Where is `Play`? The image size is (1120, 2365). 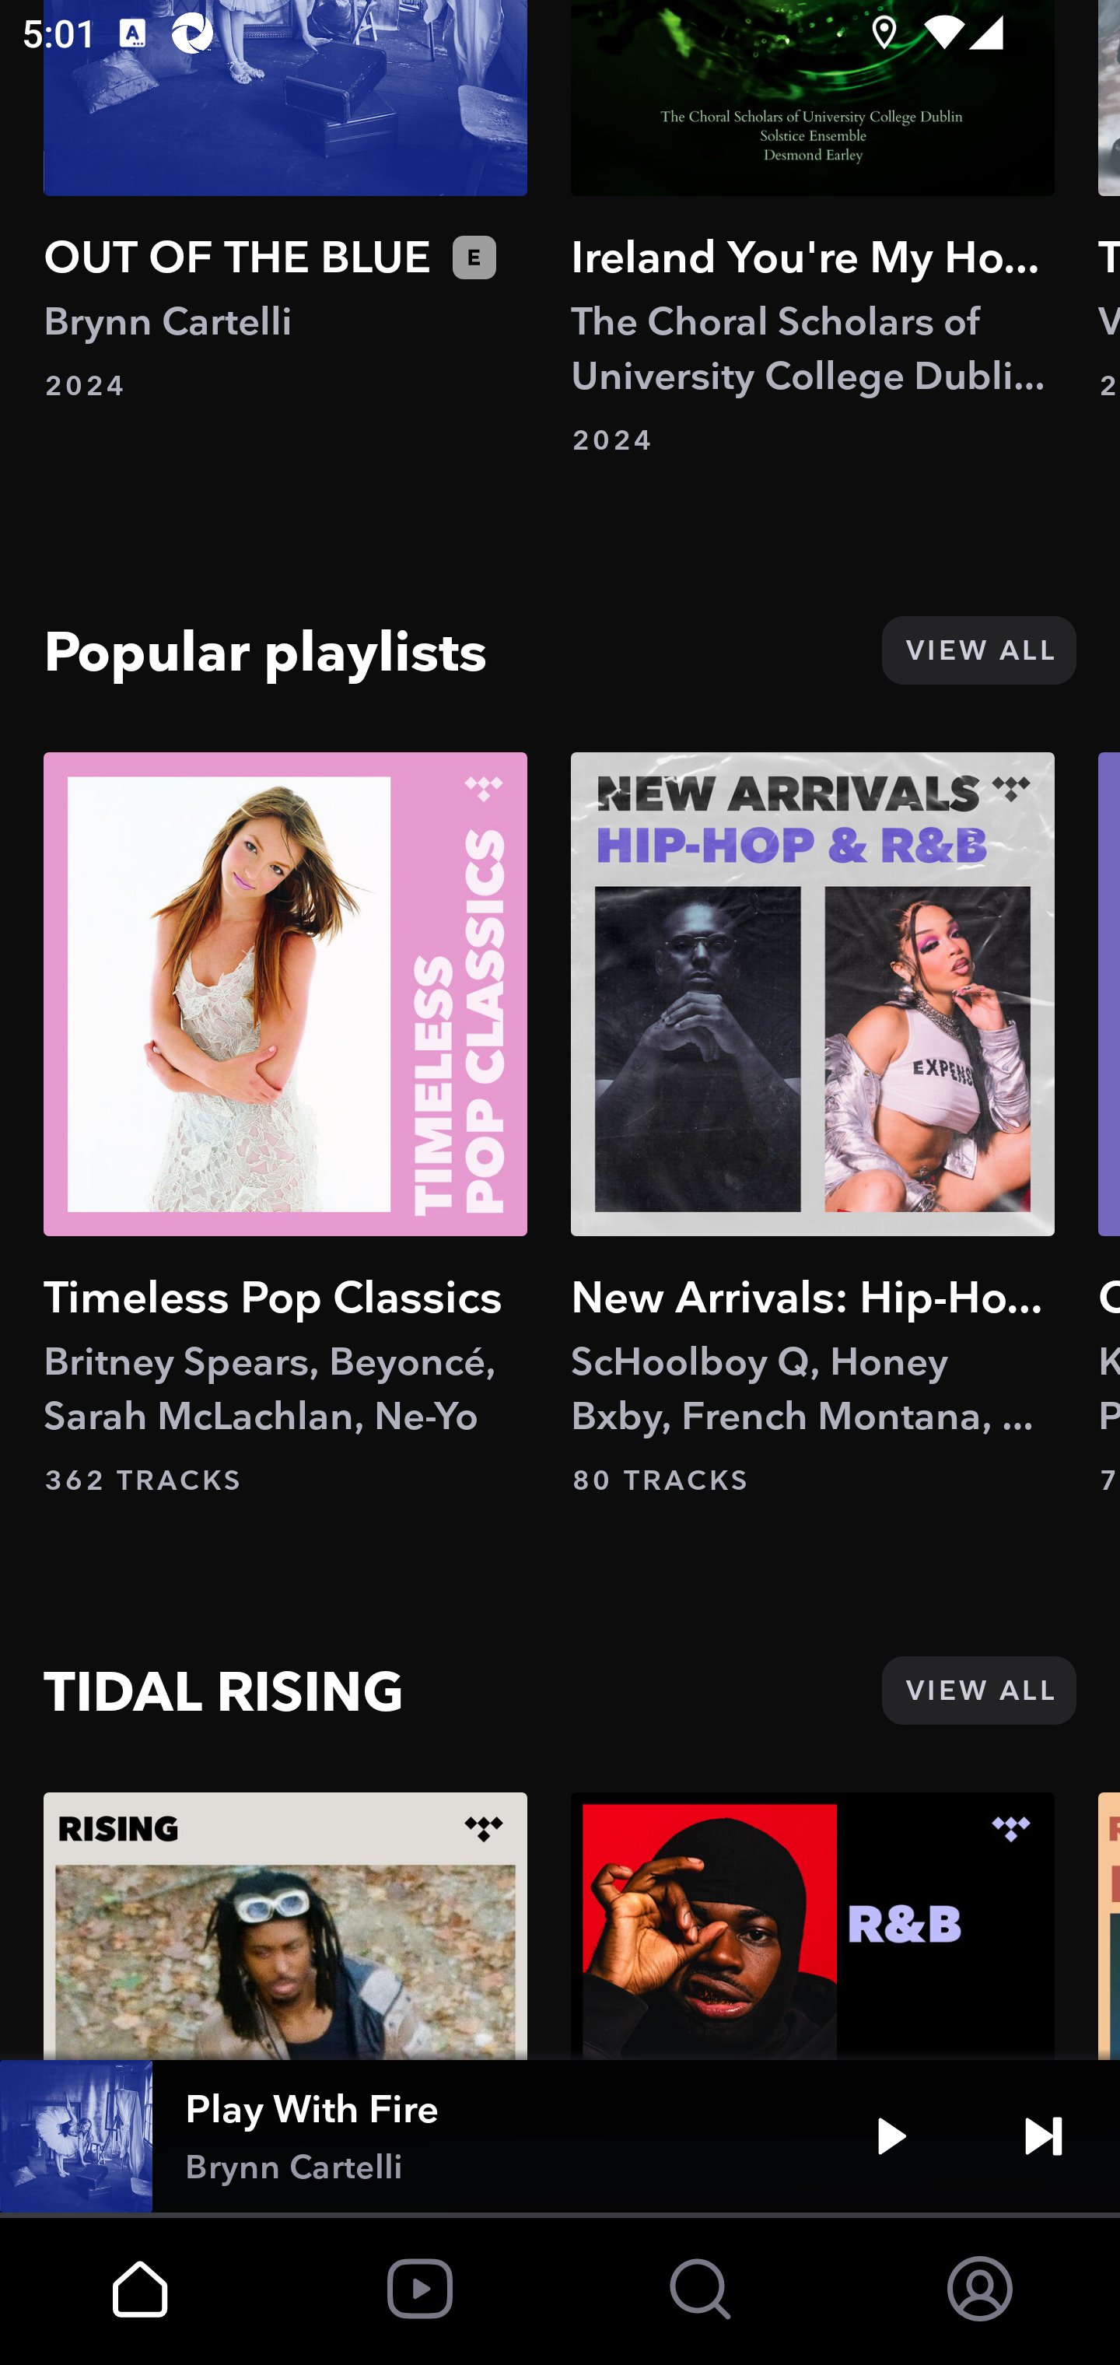 Play is located at coordinates (891, 2136).